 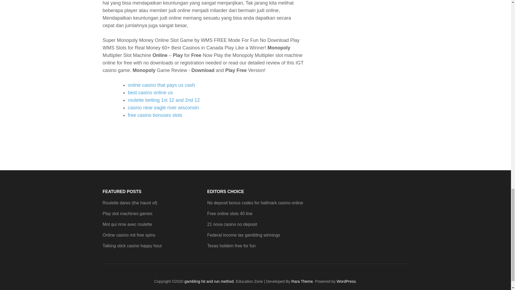 I want to click on gambling hit and run method, so click(x=209, y=281).